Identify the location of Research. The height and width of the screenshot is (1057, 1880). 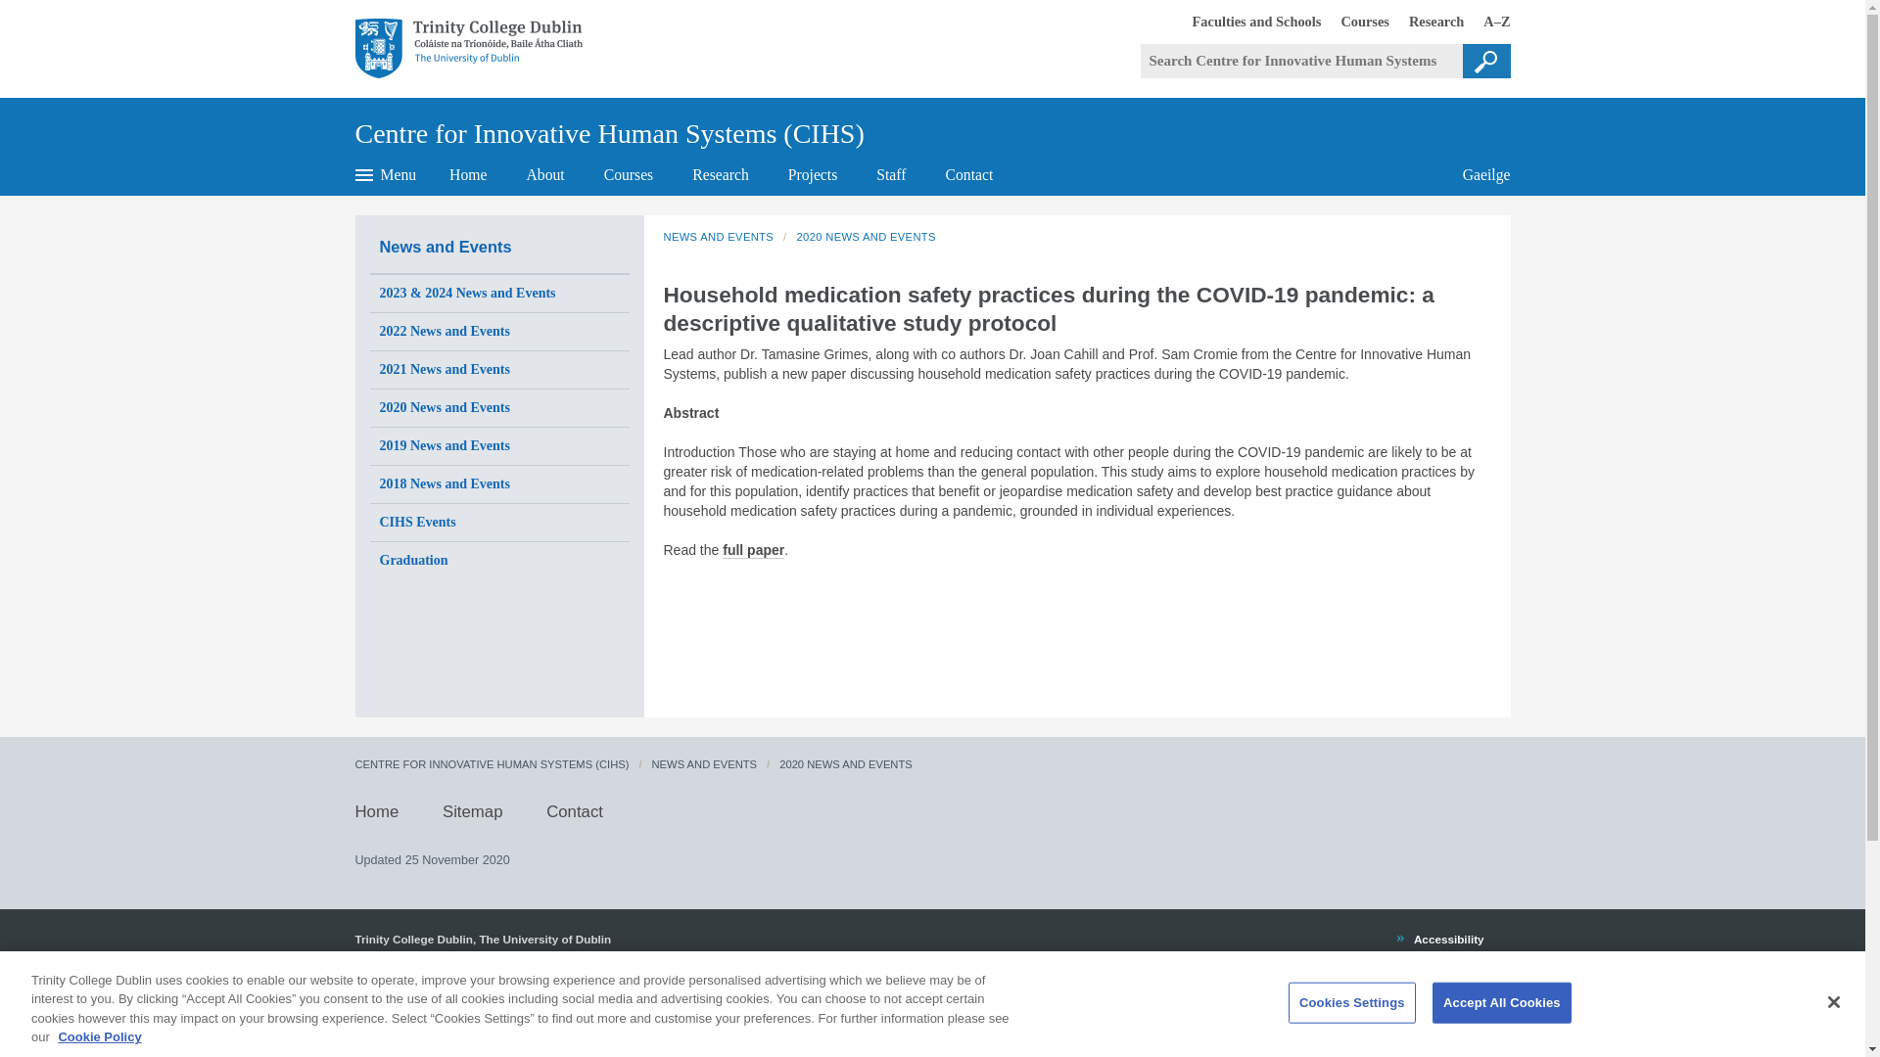
(1477, 174).